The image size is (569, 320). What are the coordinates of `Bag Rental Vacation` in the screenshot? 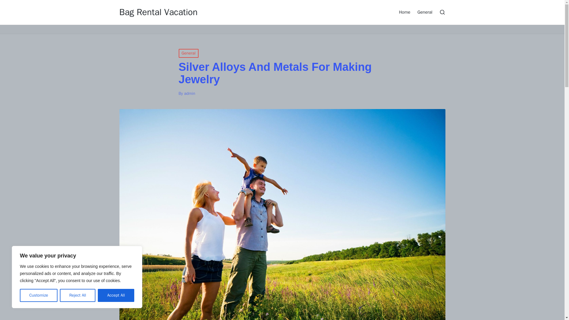 It's located at (158, 12).